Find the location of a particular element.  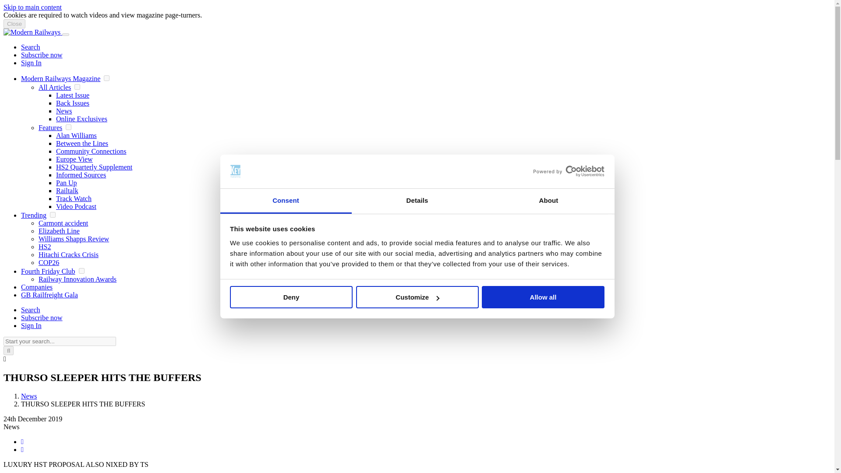

on is located at coordinates (77, 87).